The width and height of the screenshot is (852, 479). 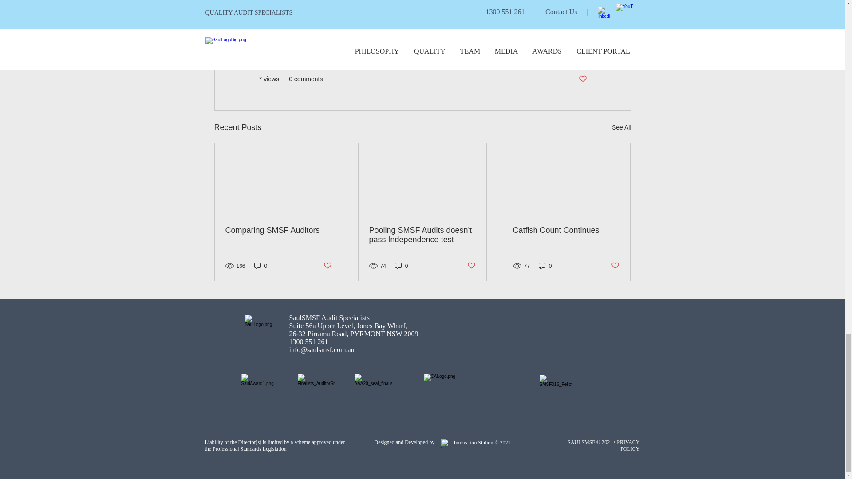 What do you see at coordinates (471, 266) in the screenshot?
I see `Post not marked as liked` at bounding box center [471, 266].